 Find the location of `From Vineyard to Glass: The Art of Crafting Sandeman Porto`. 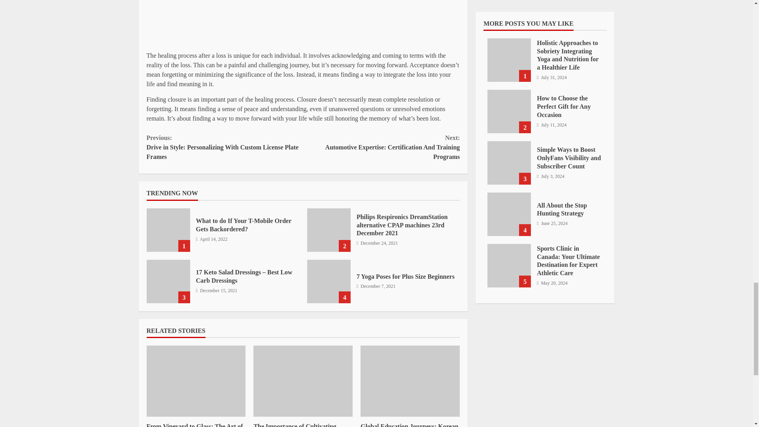

From Vineyard to Glass: The Art of Crafting Sandeman Porto is located at coordinates (196, 381).